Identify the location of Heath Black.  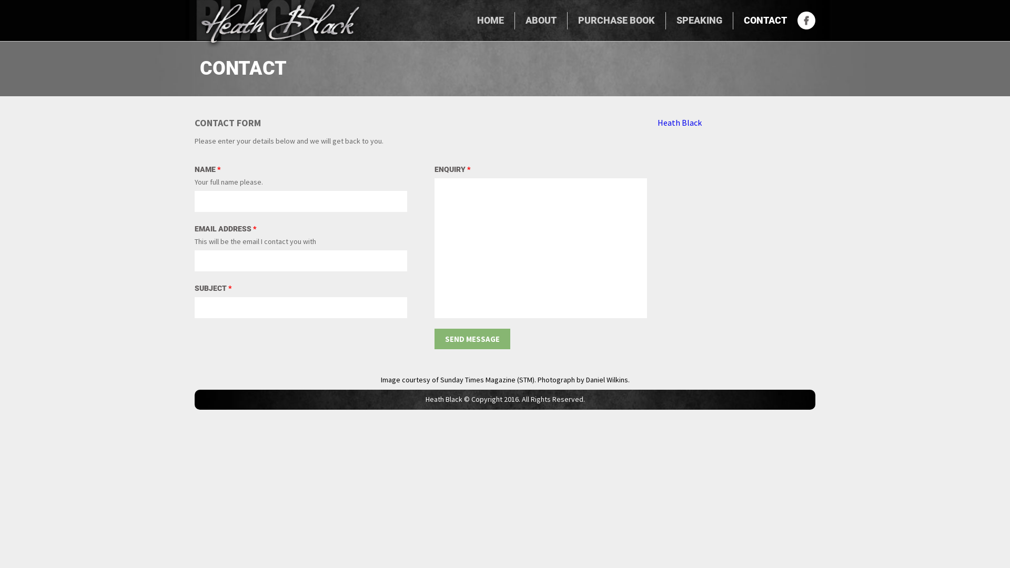
(680, 123).